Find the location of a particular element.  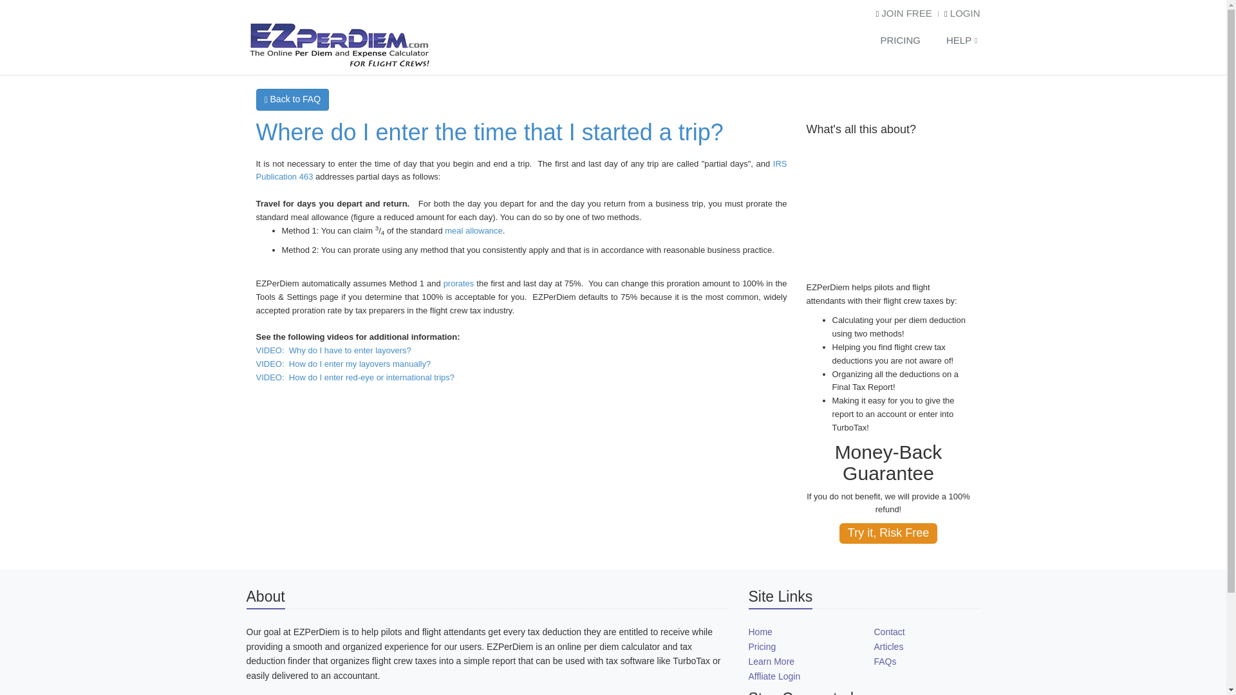

Try it, Risk Free is located at coordinates (888, 533).